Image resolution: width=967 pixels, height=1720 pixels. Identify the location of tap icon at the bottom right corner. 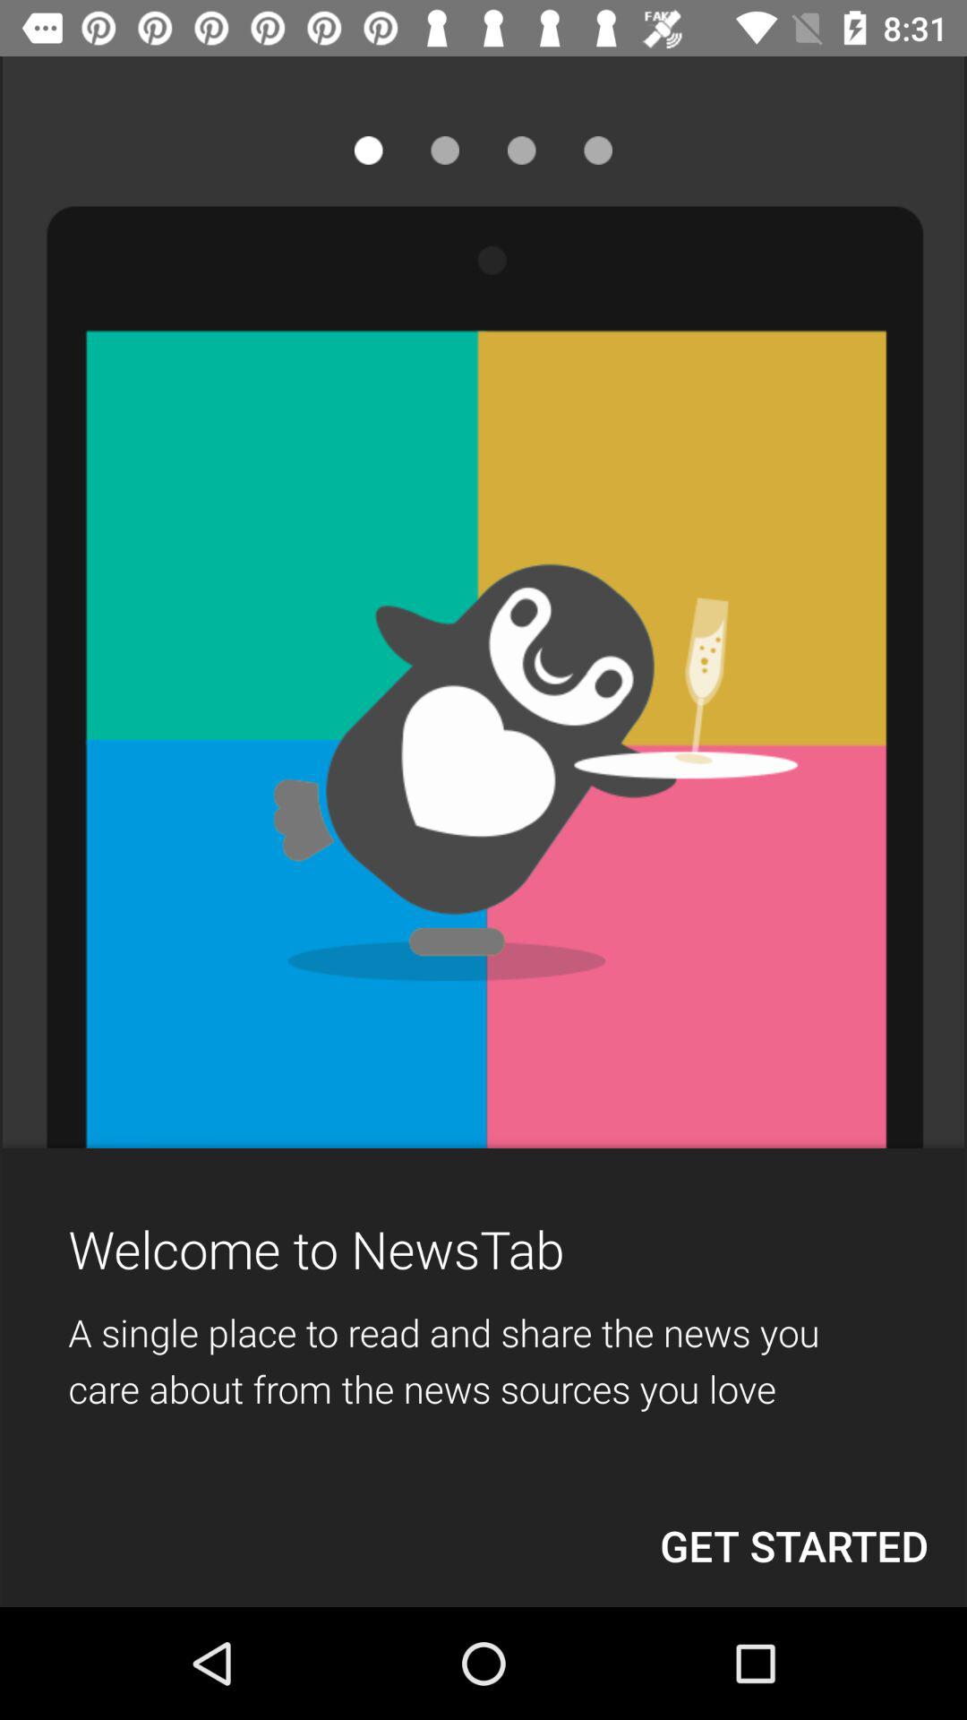
(794, 1545).